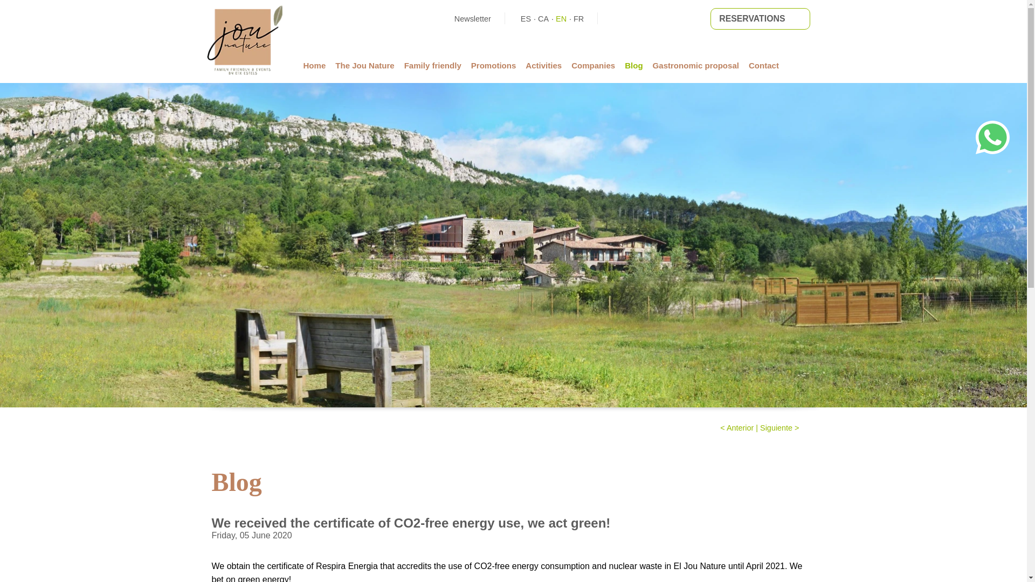 This screenshot has width=1035, height=582. Describe the element at coordinates (543, 19) in the screenshot. I see `CA` at that location.